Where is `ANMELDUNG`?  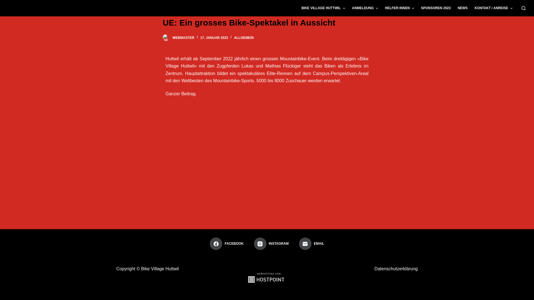 ANMELDUNG is located at coordinates (365, 8).